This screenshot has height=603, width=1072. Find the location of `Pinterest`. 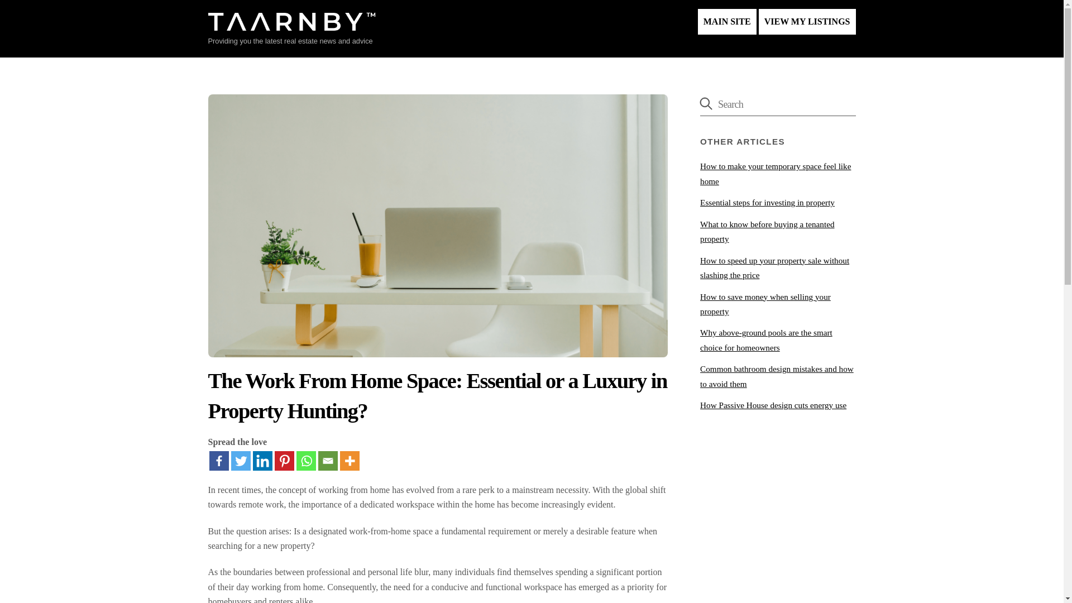

Pinterest is located at coordinates (284, 461).